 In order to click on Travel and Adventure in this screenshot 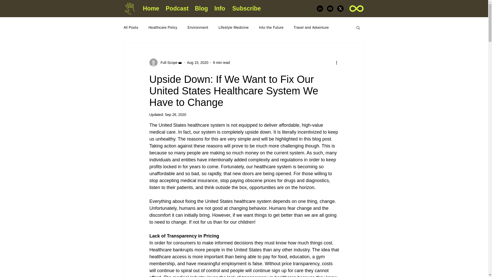, I will do `click(311, 27)`.